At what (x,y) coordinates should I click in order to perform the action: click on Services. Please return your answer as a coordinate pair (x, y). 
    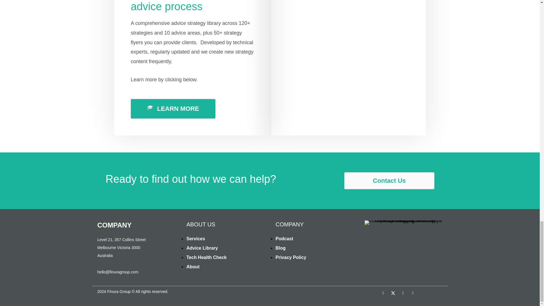
    Looking at the image, I should click on (226, 239).